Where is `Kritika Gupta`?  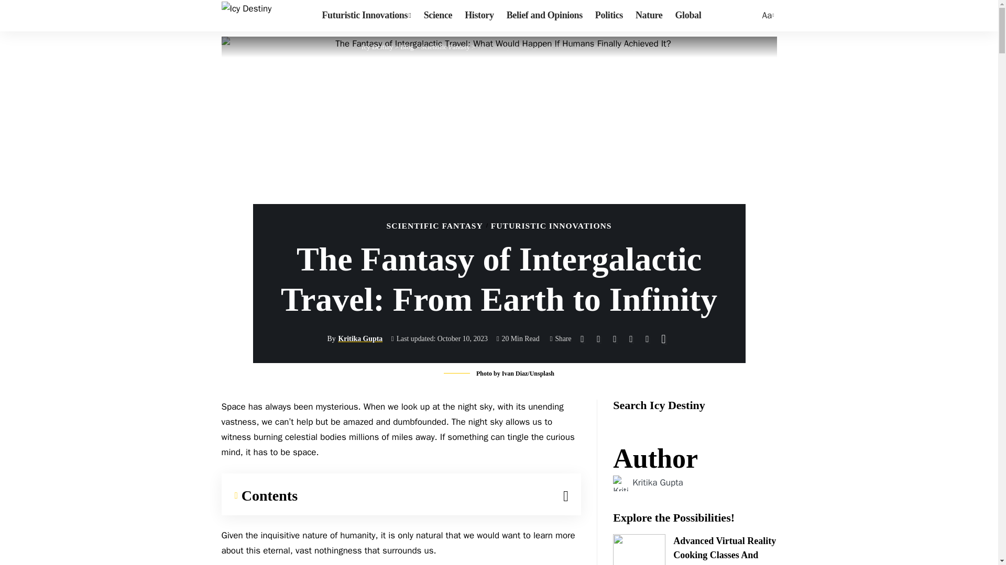 Kritika Gupta is located at coordinates (658, 482).